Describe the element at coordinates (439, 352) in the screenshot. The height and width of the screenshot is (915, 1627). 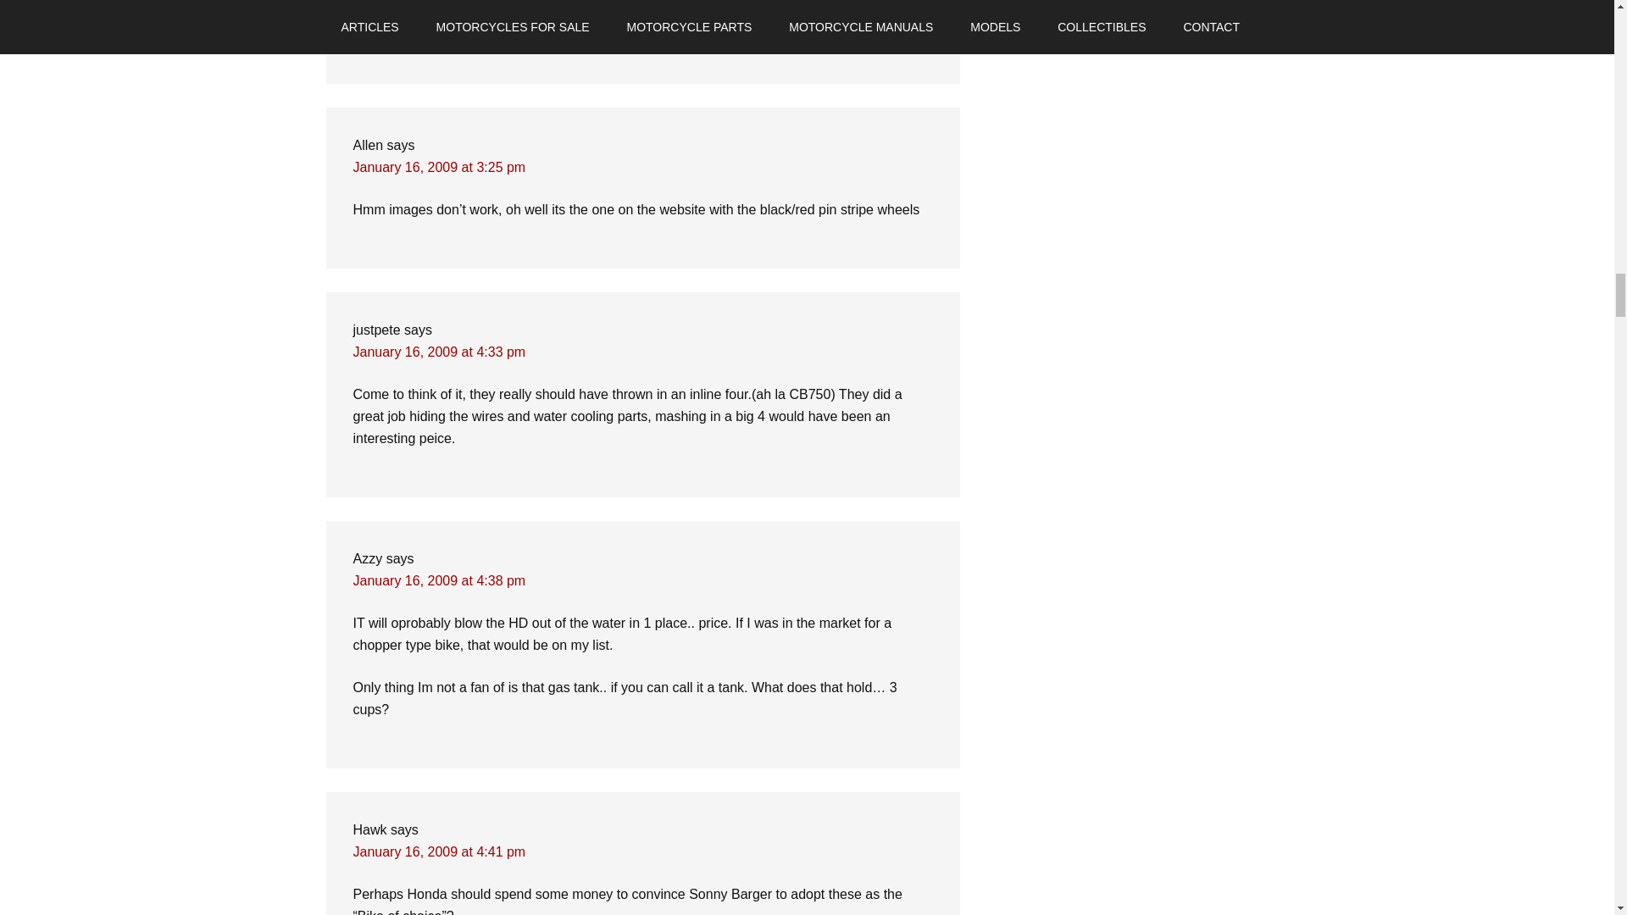
I see `January 16, 2009 at 4:33 pm` at that location.